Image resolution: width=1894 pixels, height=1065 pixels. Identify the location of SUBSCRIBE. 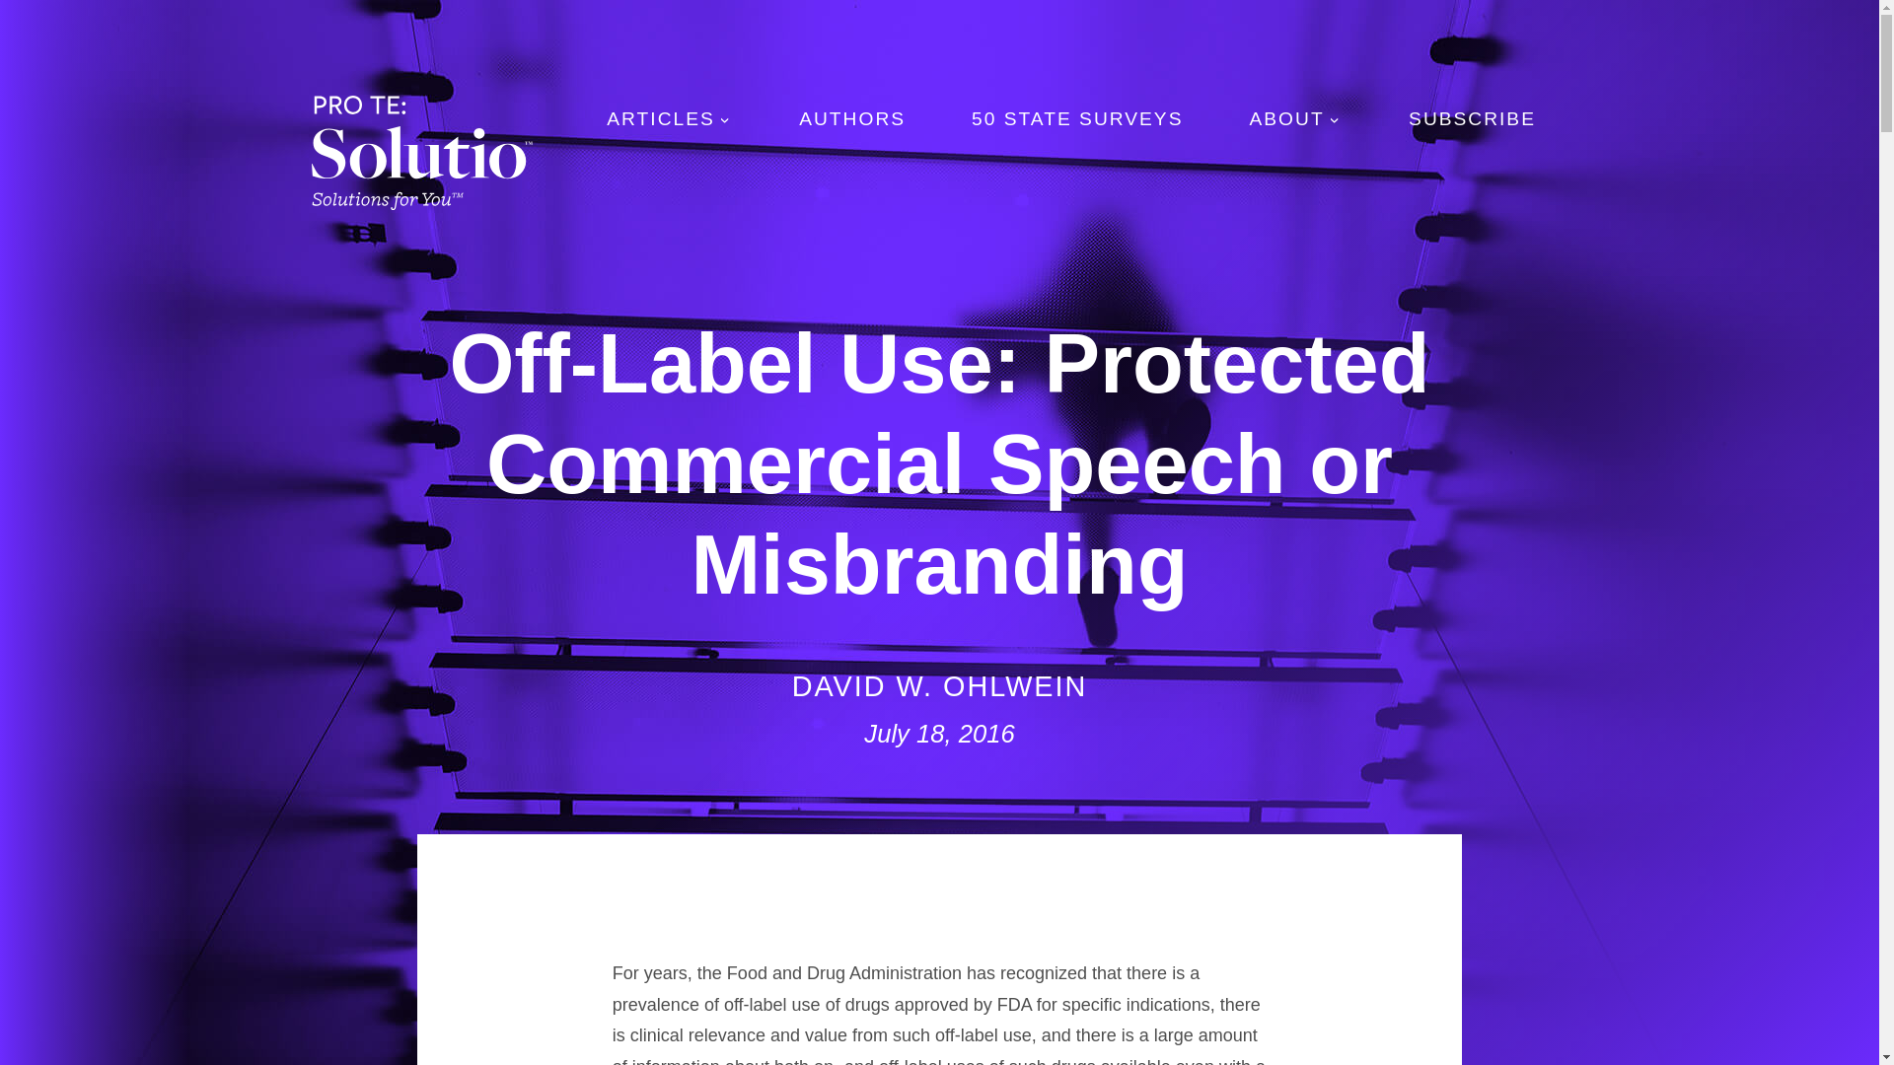
(1472, 118).